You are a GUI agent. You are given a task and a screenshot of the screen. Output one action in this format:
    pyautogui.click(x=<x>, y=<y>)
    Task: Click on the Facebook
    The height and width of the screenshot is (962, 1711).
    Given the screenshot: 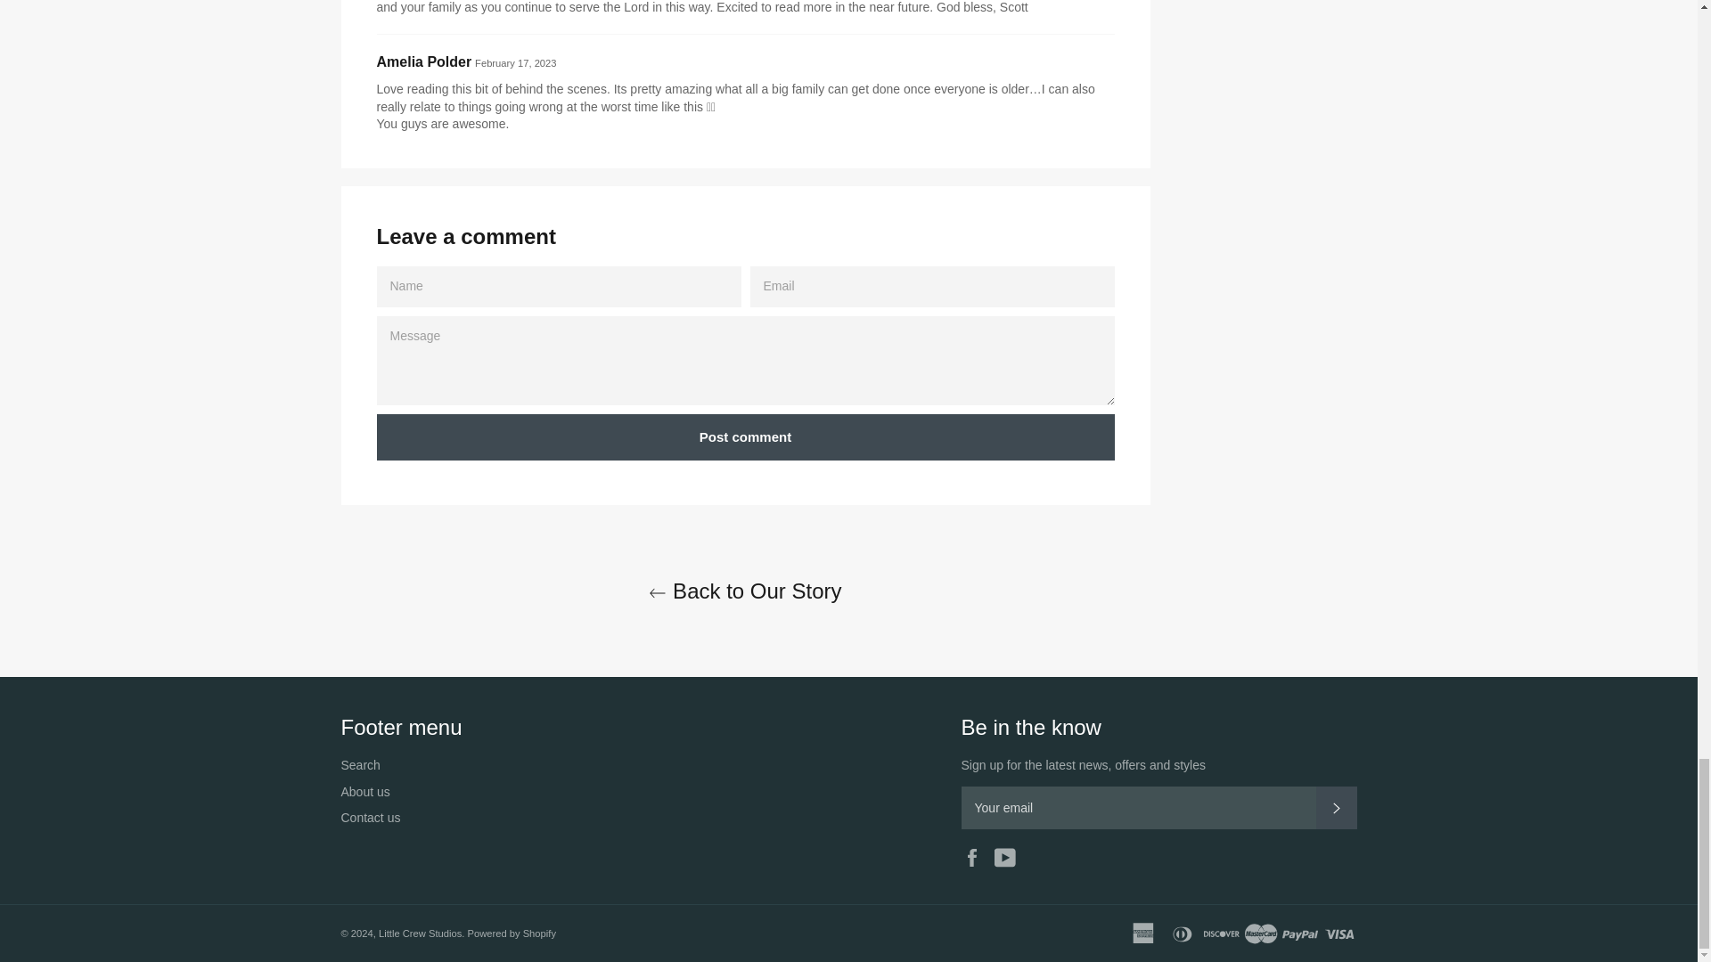 What is the action you would take?
    pyautogui.click(x=975, y=855)
    